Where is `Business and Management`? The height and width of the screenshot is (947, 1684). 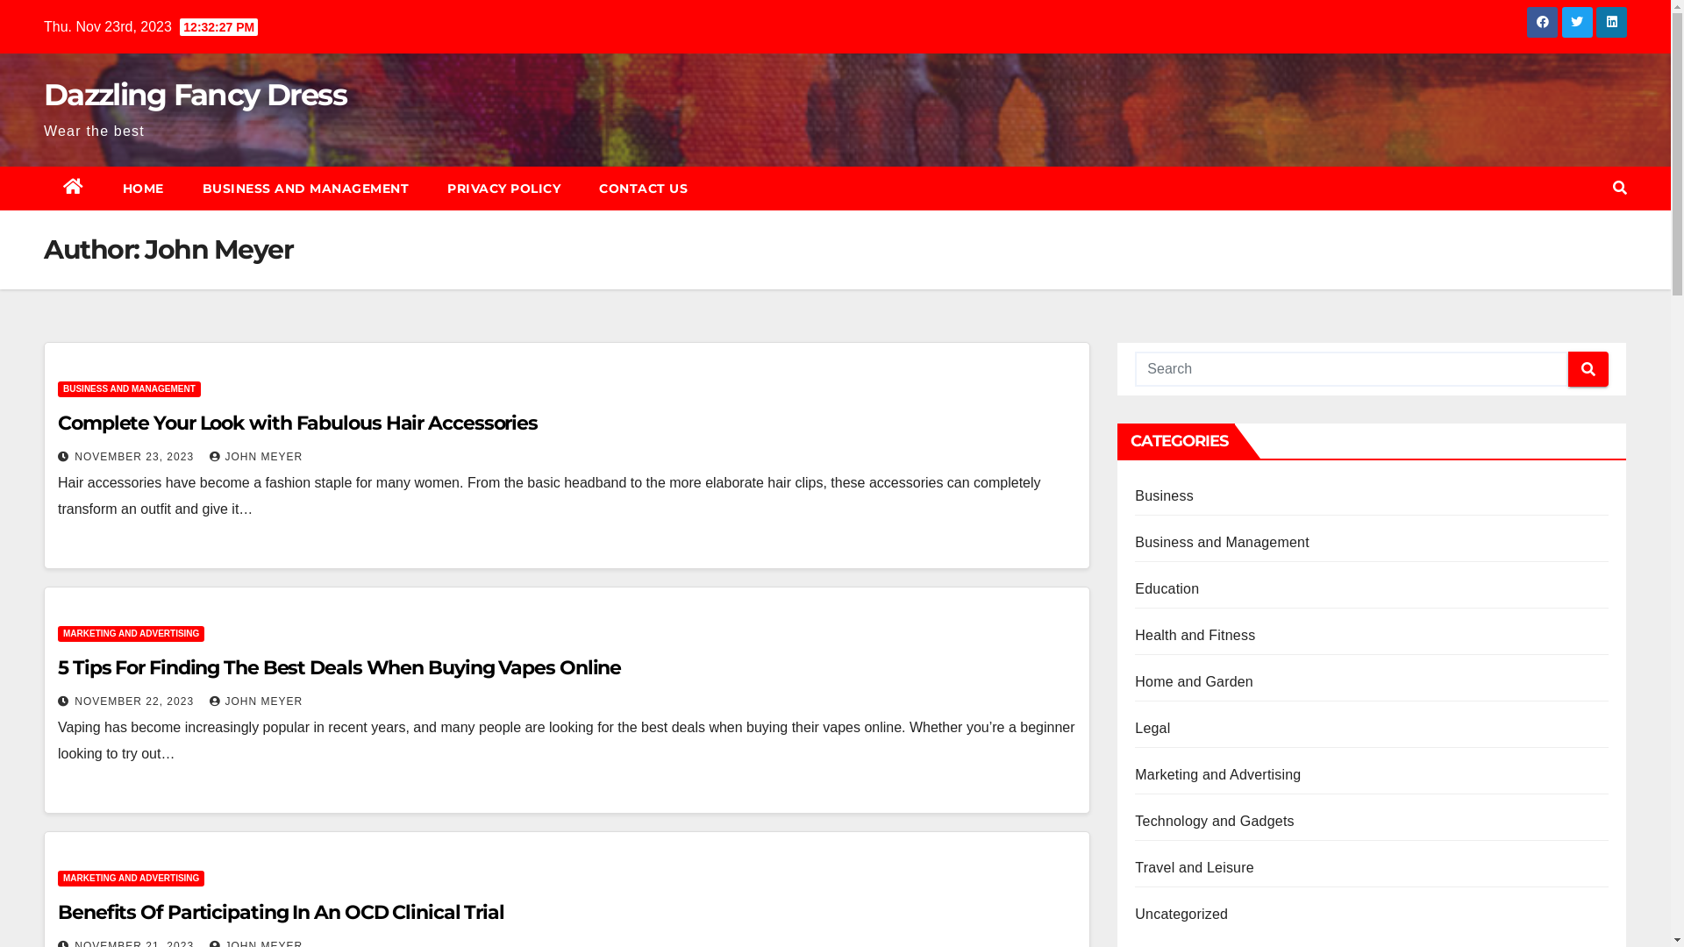 Business and Management is located at coordinates (1223, 542).